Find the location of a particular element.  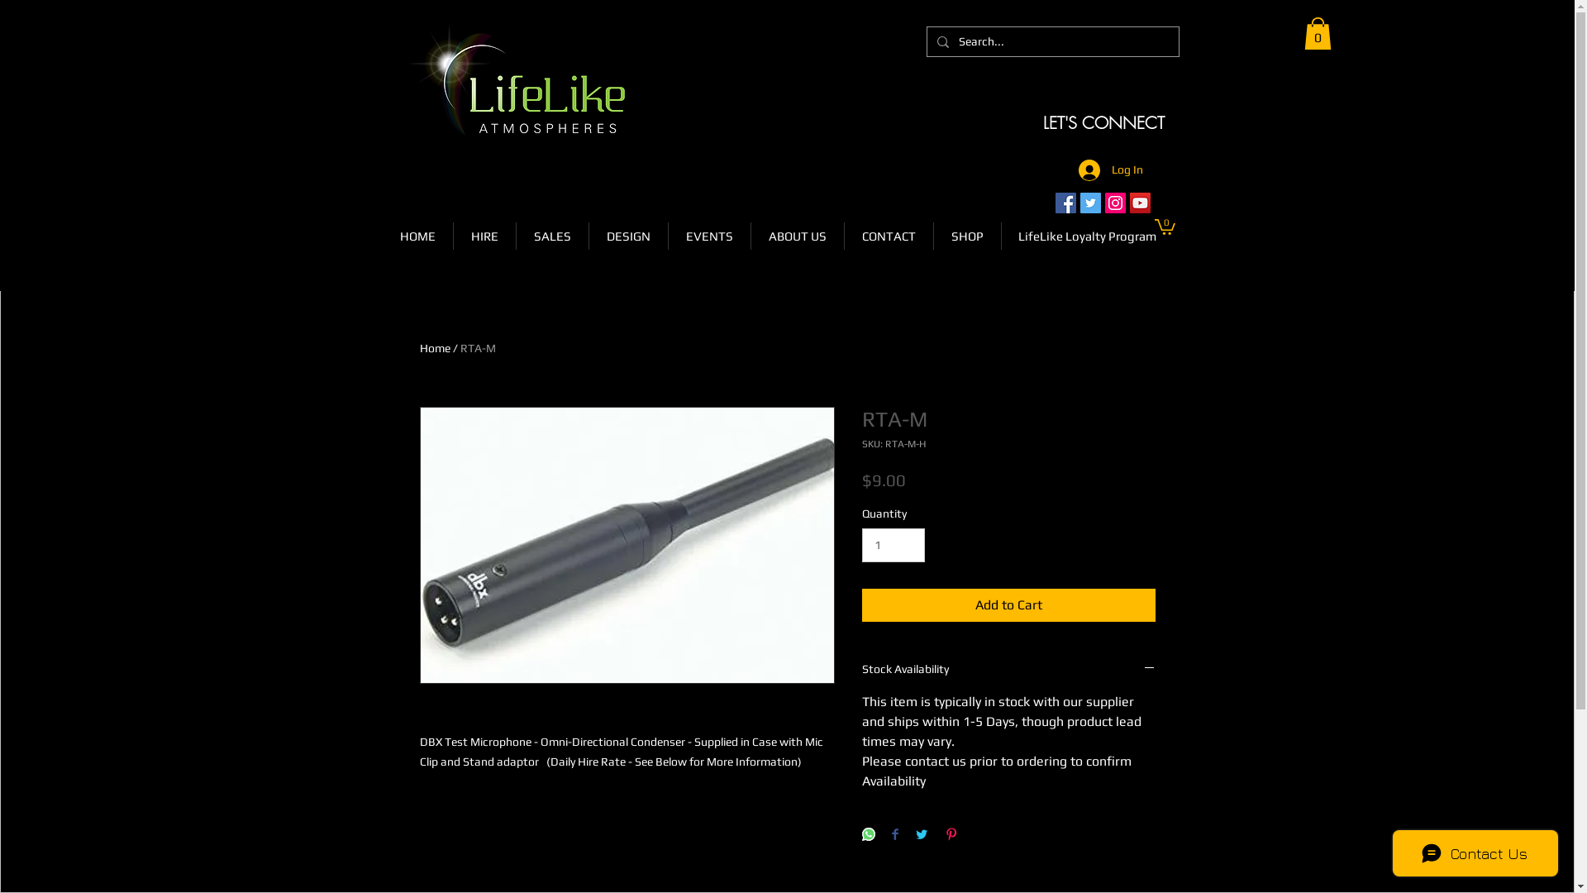

HIRE is located at coordinates (484, 236).